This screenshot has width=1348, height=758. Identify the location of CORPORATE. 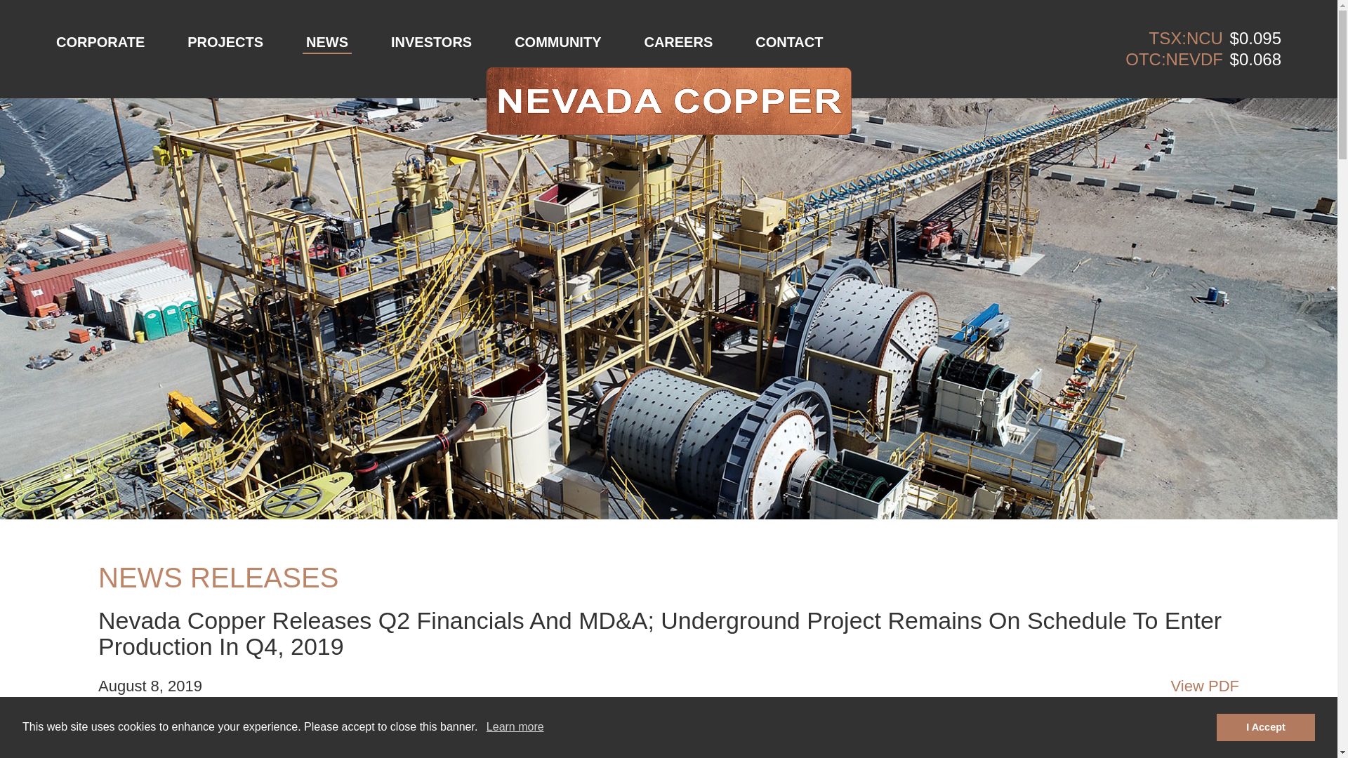
(100, 42).